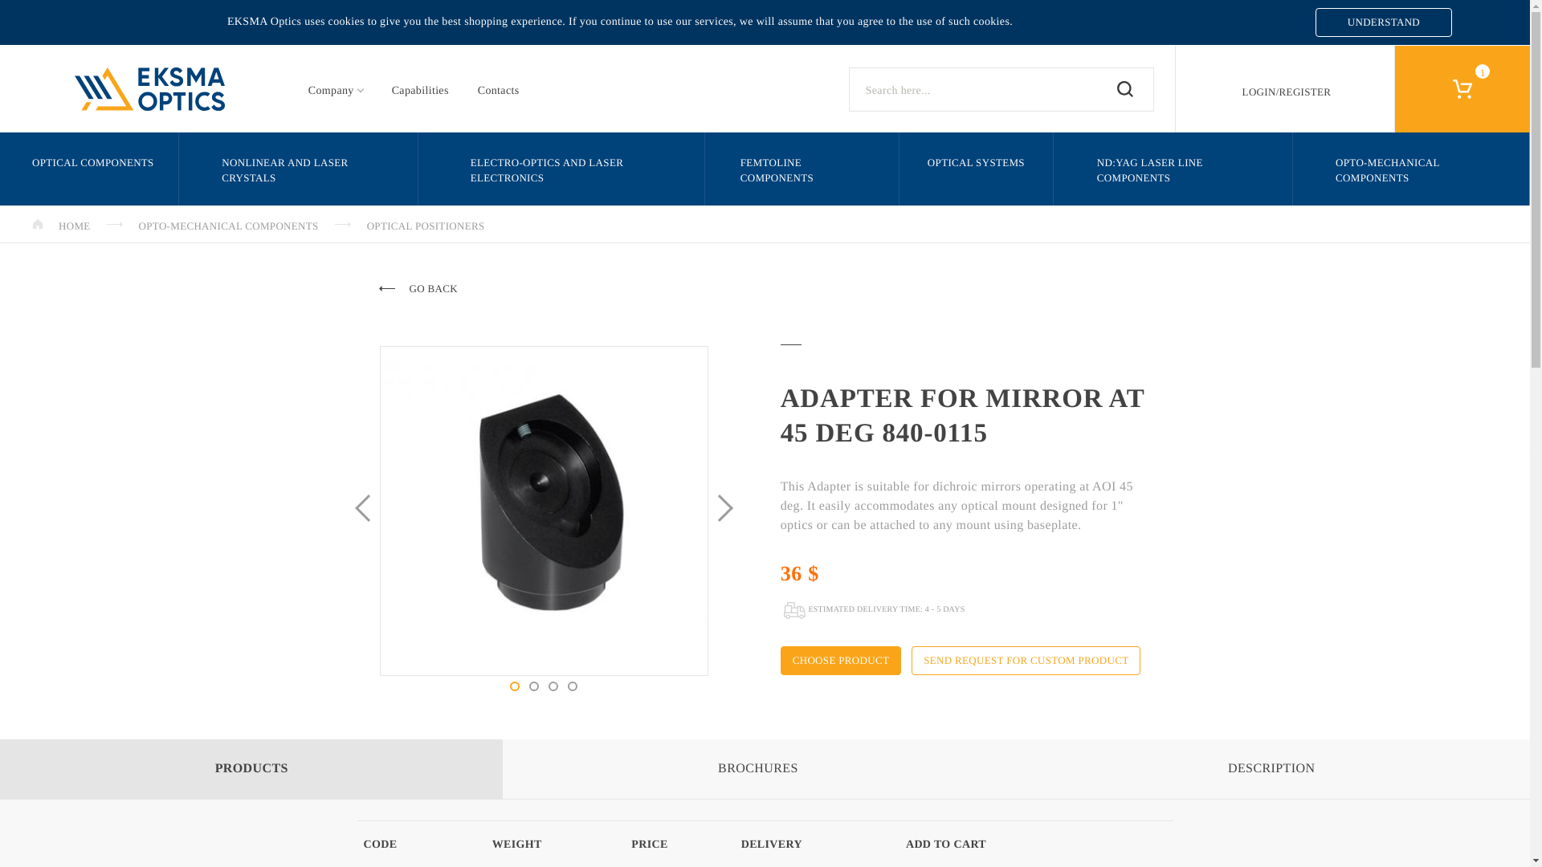 This screenshot has height=867, width=1542. I want to click on OPTICAL COMPONENTS, so click(89, 169).